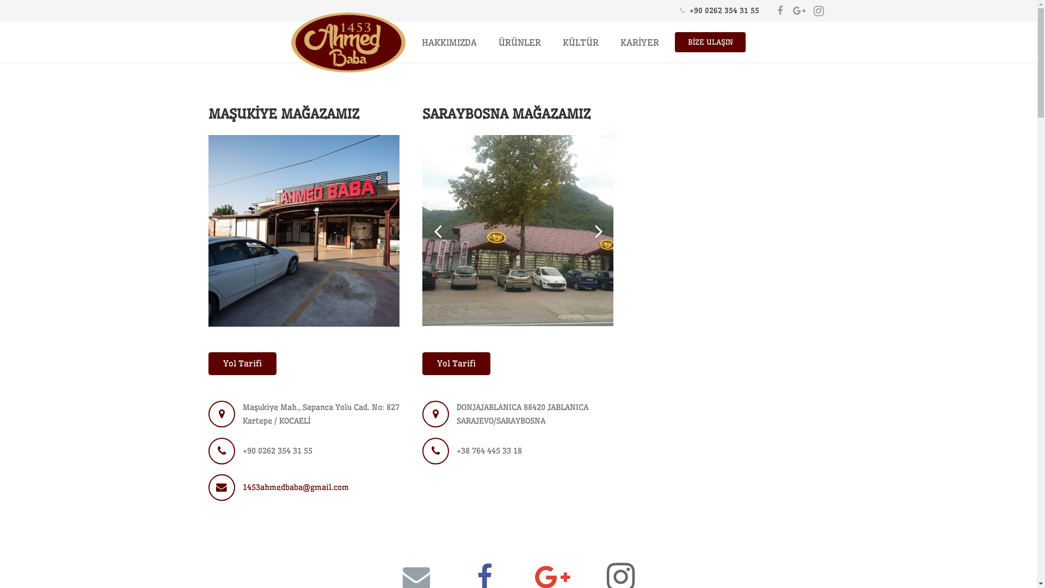 The height and width of the screenshot is (588, 1045). Describe the element at coordinates (456, 364) in the screenshot. I see `Yol Tarifi` at that location.